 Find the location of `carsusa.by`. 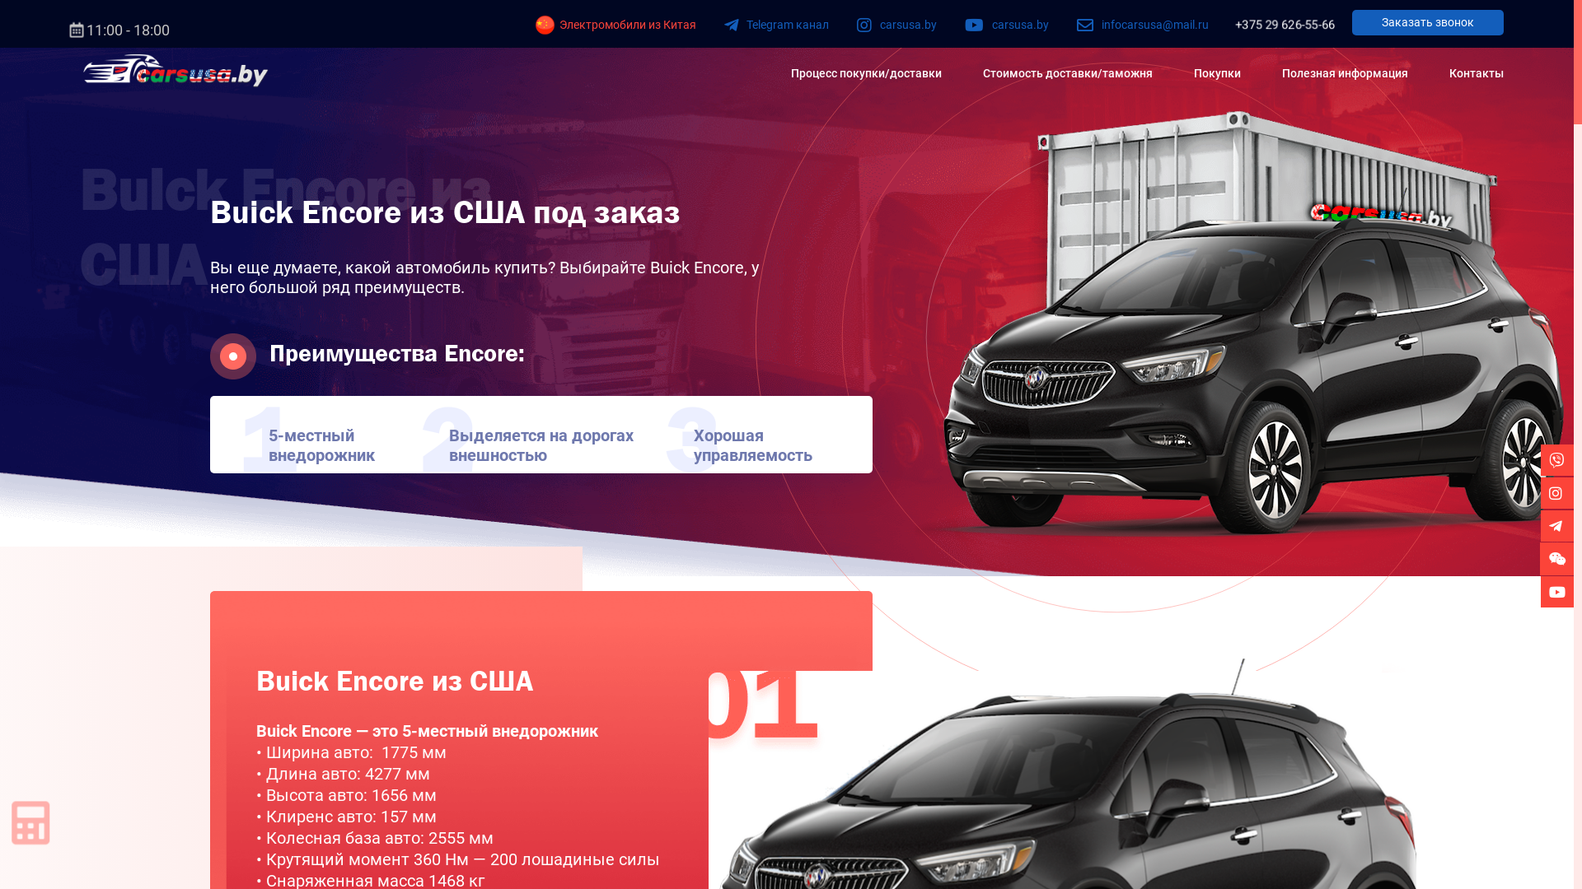

carsusa.by is located at coordinates (896, 25).